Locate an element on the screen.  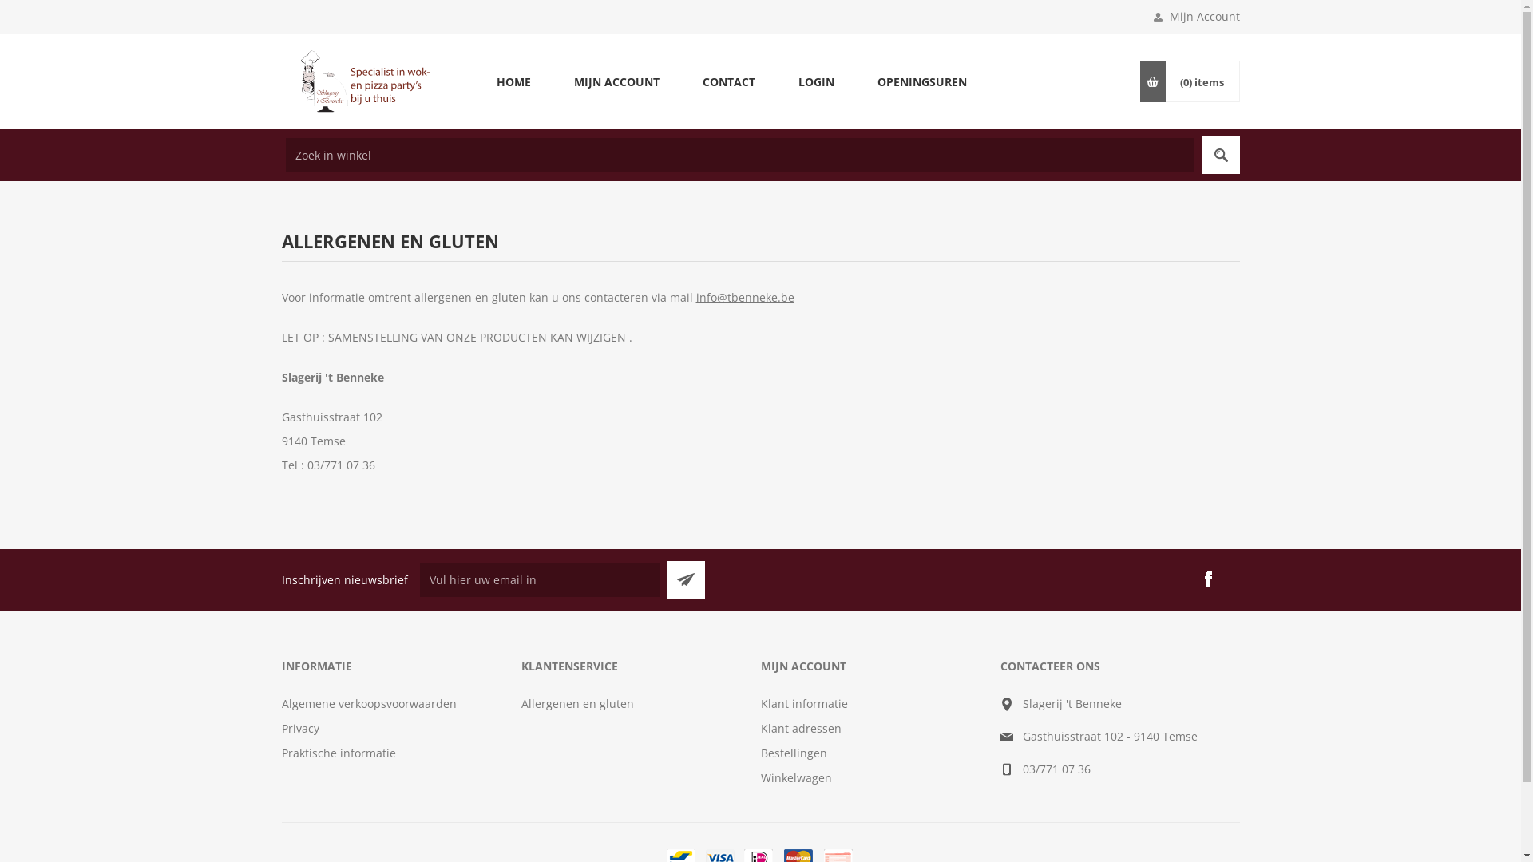
Algemene verkoopsvoorwaarden is located at coordinates (369, 704).